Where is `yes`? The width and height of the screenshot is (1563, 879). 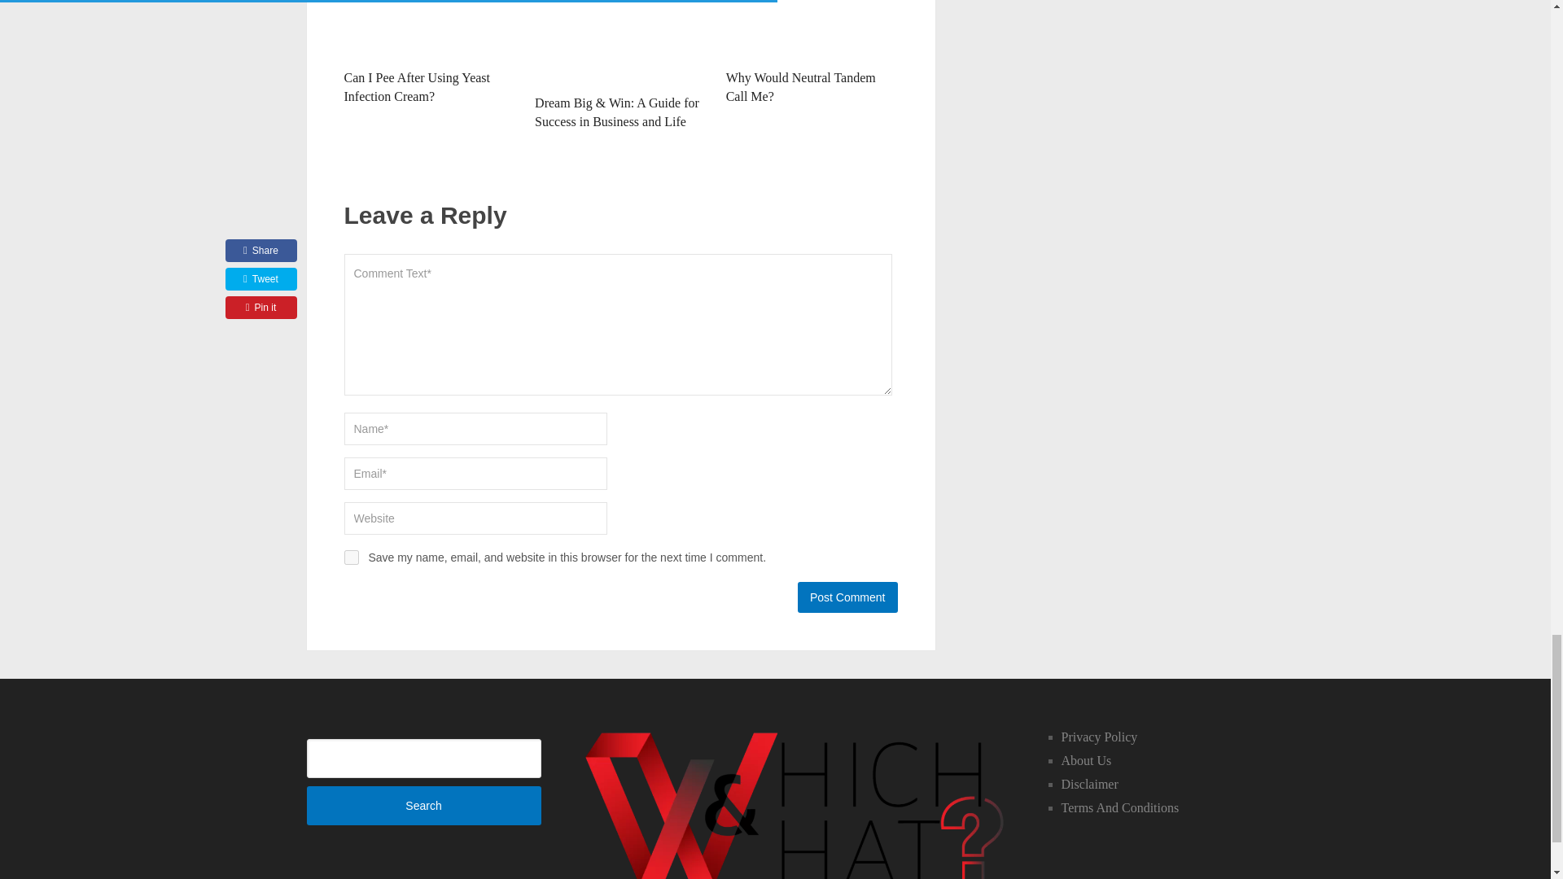 yes is located at coordinates (350, 558).